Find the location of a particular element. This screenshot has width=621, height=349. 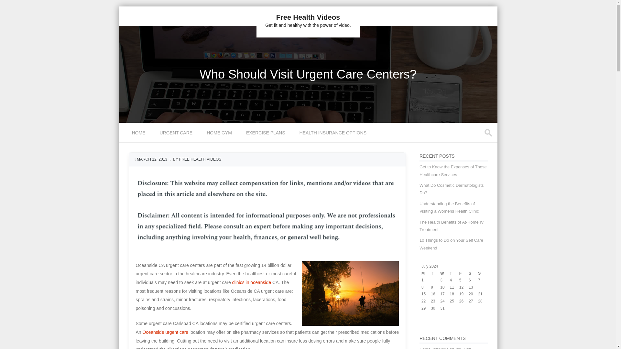

Oceanside urgent care is located at coordinates (166, 332).